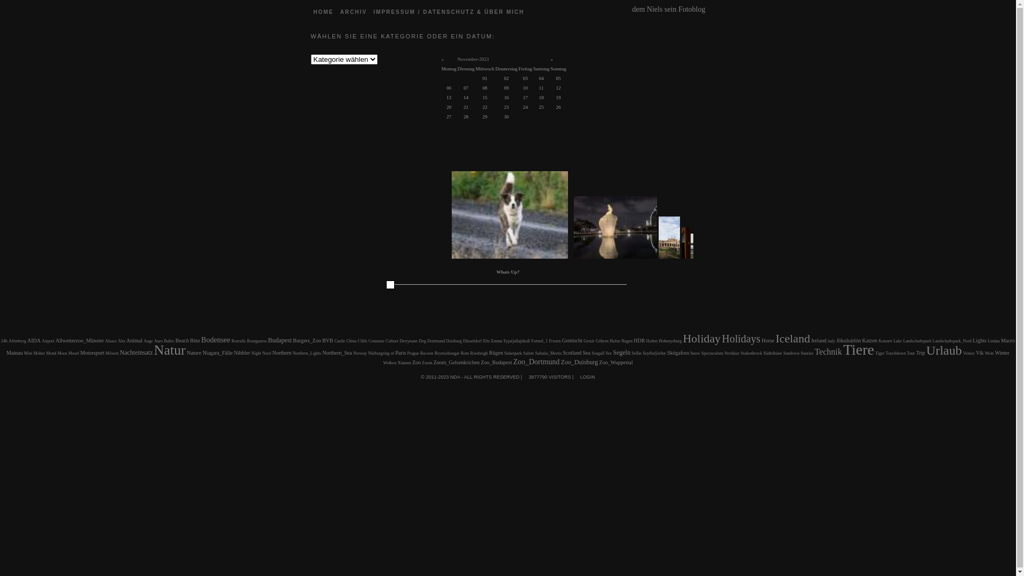  I want to click on Tiger, so click(880, 353).